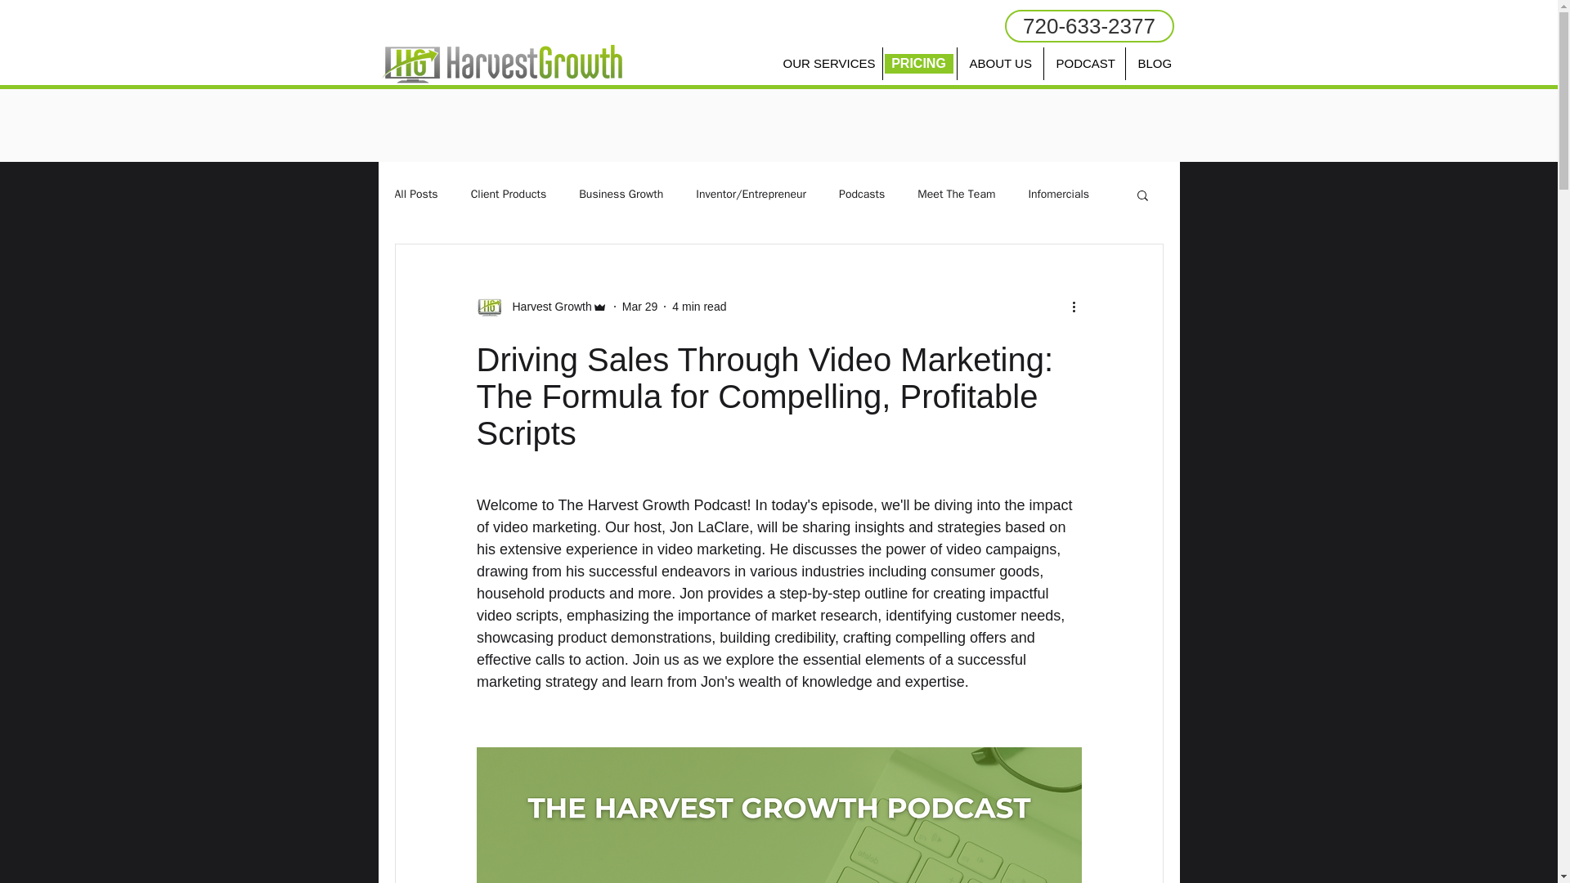 The image size is (1570, 883). What do you see at coordinates (698, 306) in the screenshot?
I see `4 min read` at bounding box center [698, 306].